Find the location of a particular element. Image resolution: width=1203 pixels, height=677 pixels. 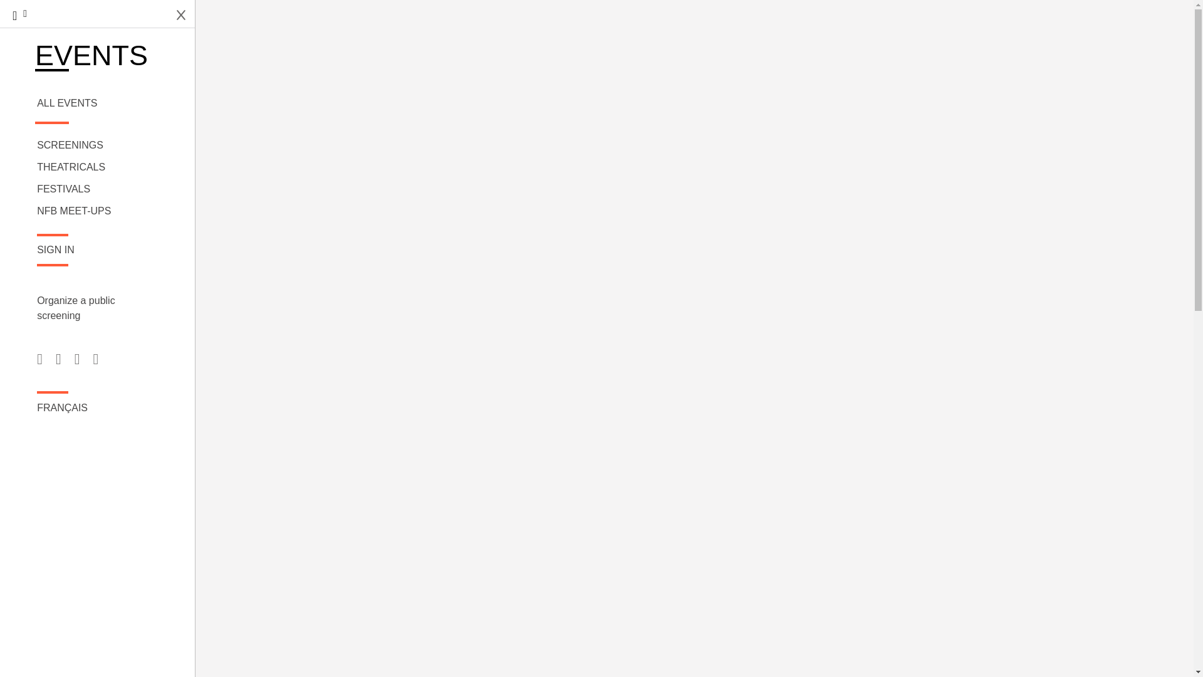

SCREENINGS is located at coordinates (97, 145).